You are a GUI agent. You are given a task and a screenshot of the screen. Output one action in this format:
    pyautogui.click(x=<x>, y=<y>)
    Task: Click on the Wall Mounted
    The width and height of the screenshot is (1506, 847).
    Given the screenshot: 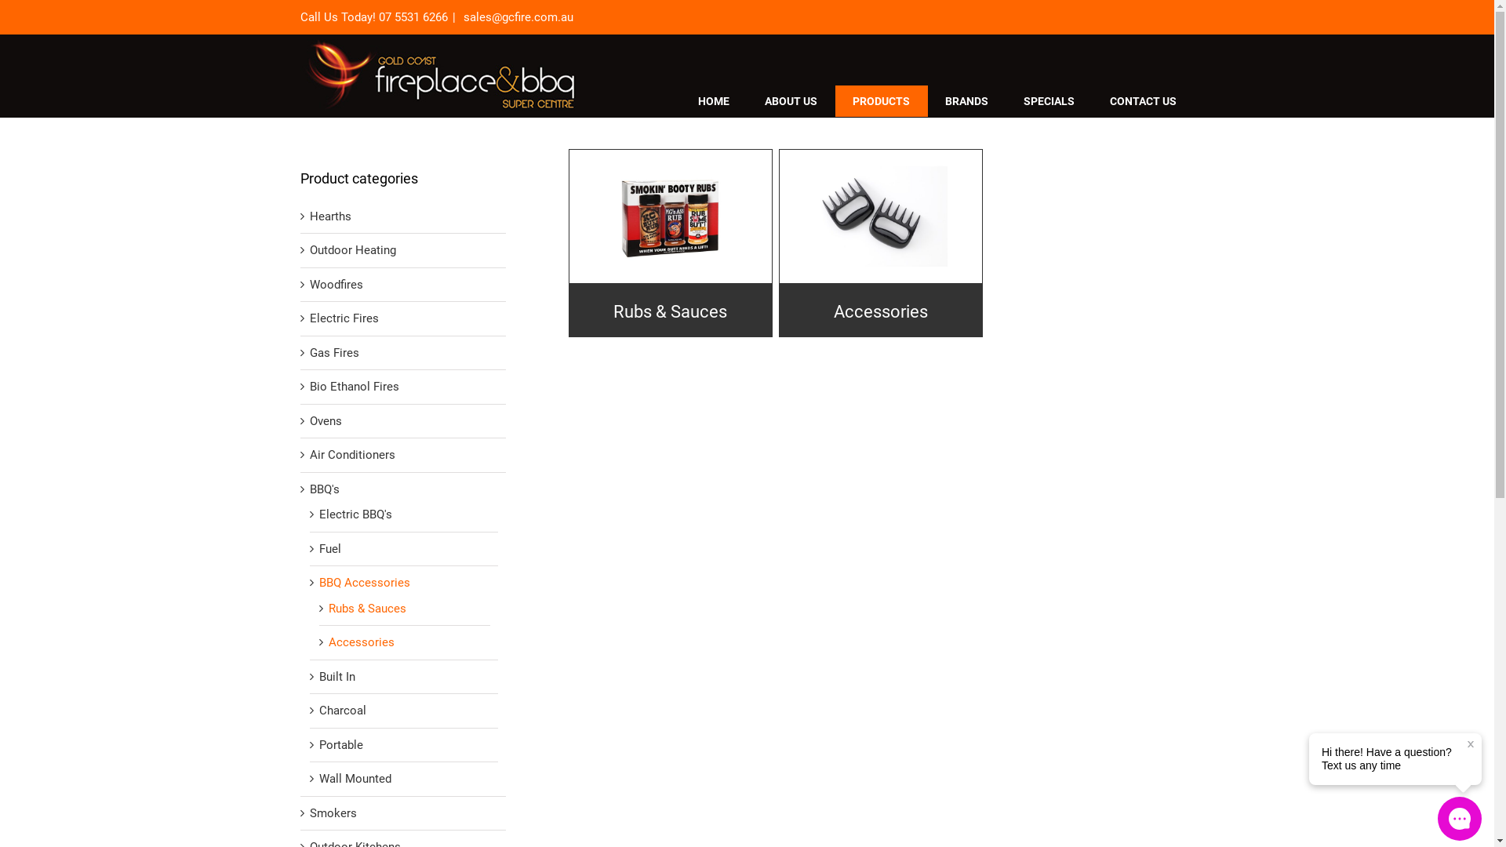 What is the action you would take?
    pyautogui.click(x=355, y=780)
    